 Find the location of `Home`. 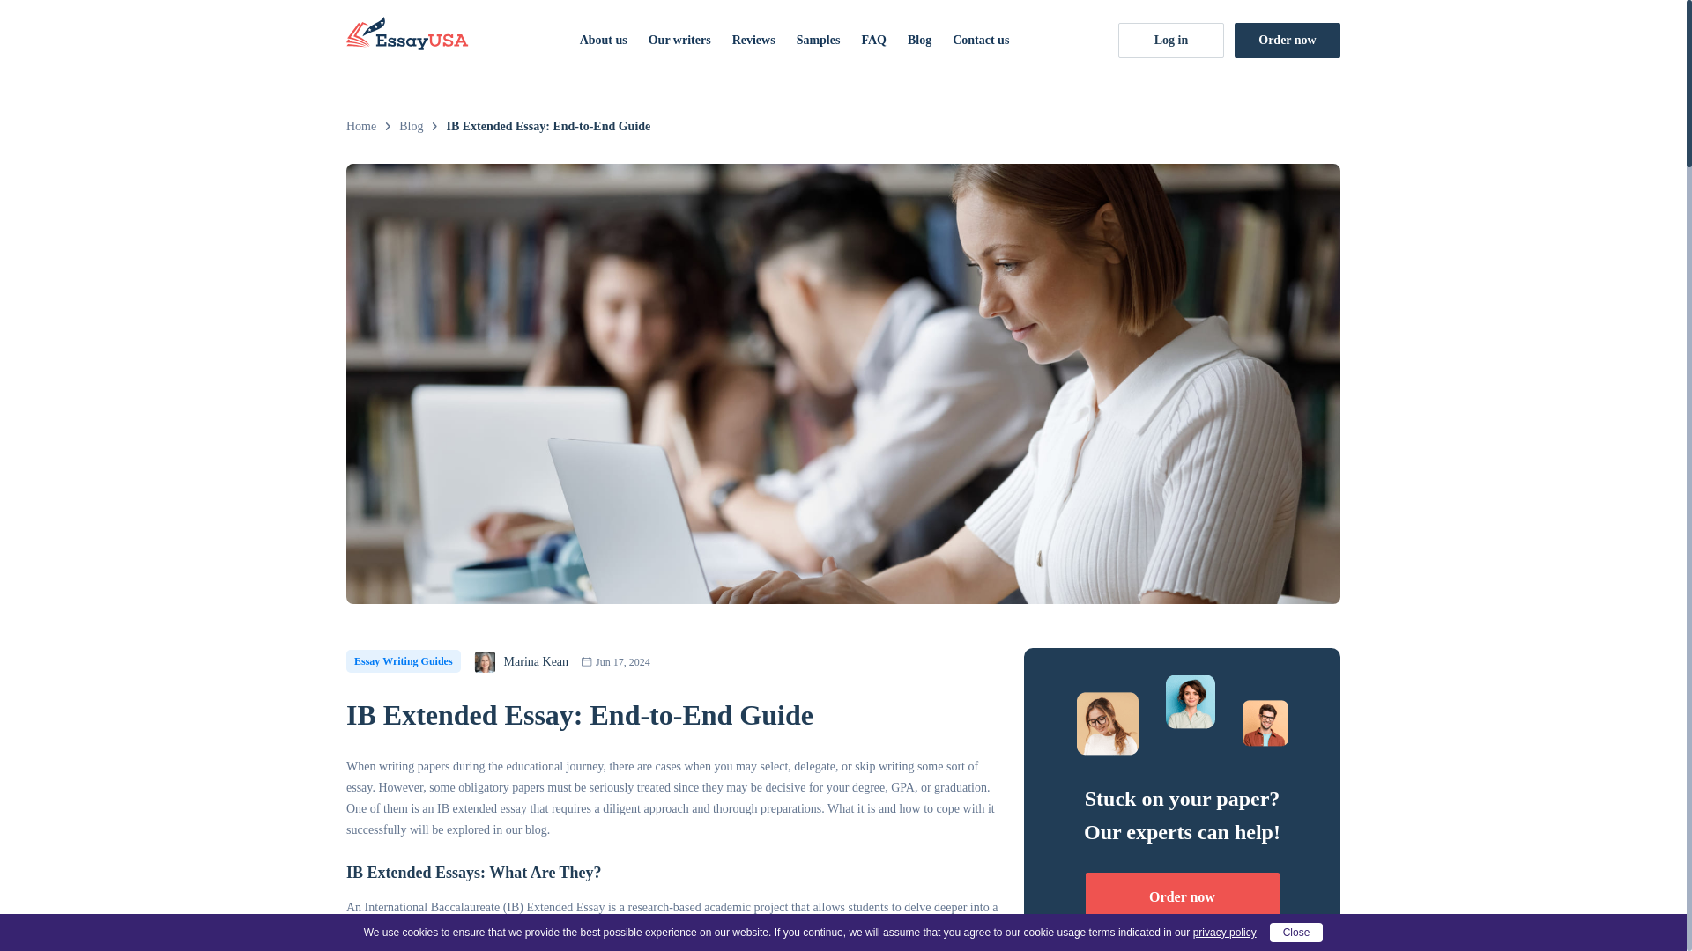

Home is located at coordinates (361, 127).